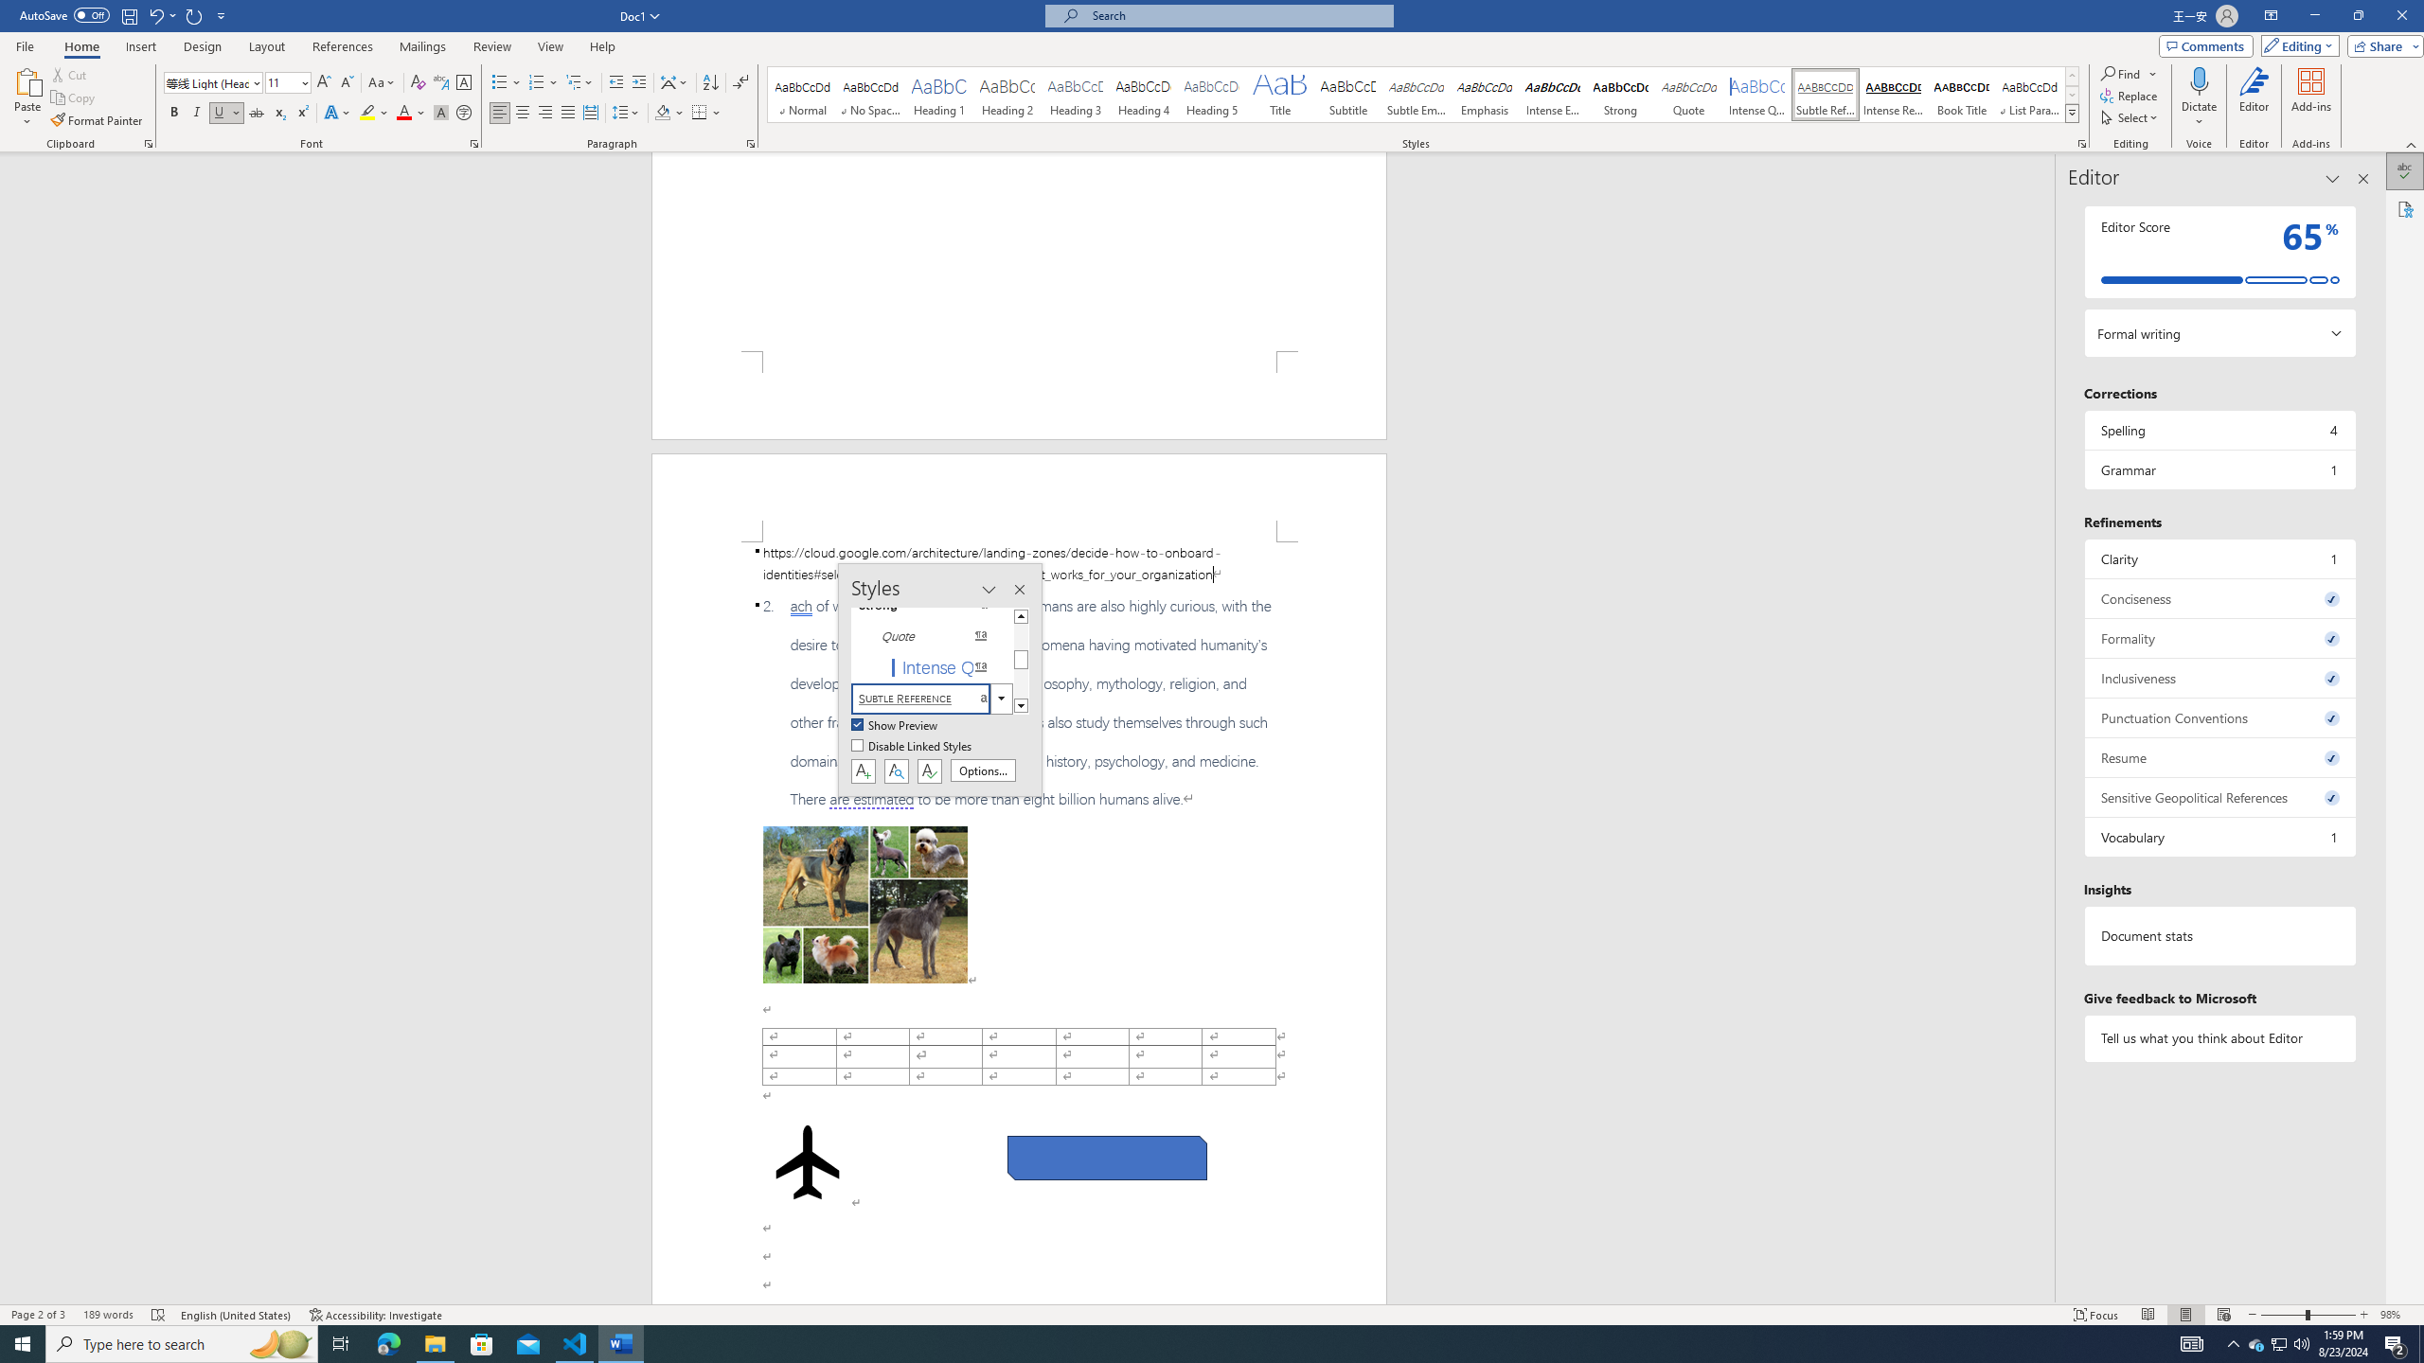 This screenshot has width=2424, height=1363. What do you see at coordinates (70, 74) in the screenshot?
I see `Cut` at bounding box center [70, 74].